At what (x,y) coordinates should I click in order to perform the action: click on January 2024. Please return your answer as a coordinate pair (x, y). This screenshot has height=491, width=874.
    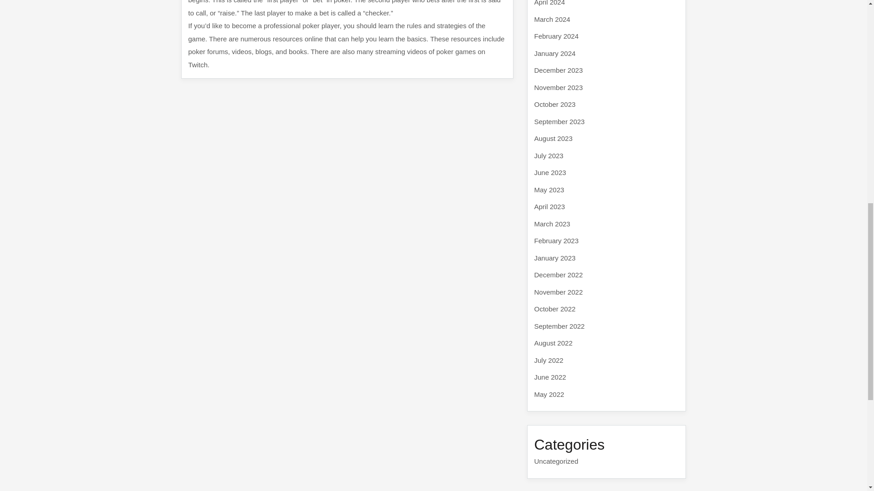
    Looking at the image, I should click on (555, 53).